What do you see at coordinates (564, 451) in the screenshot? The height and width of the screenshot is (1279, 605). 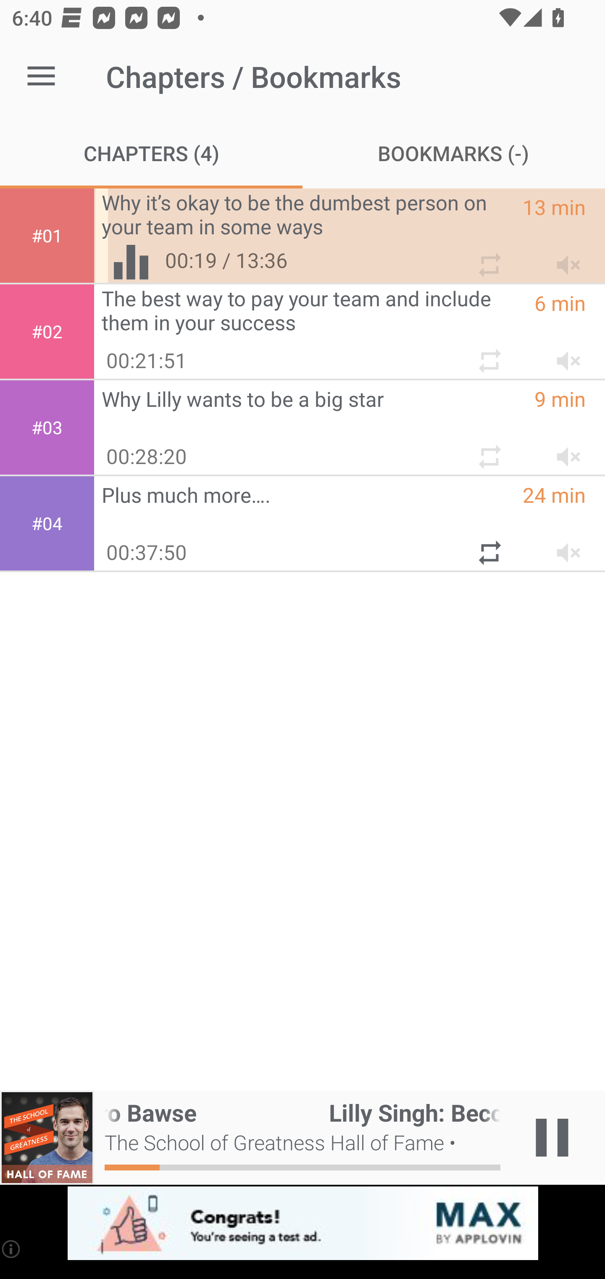 I see `Mute chapter` at bounding box center [564, 451].